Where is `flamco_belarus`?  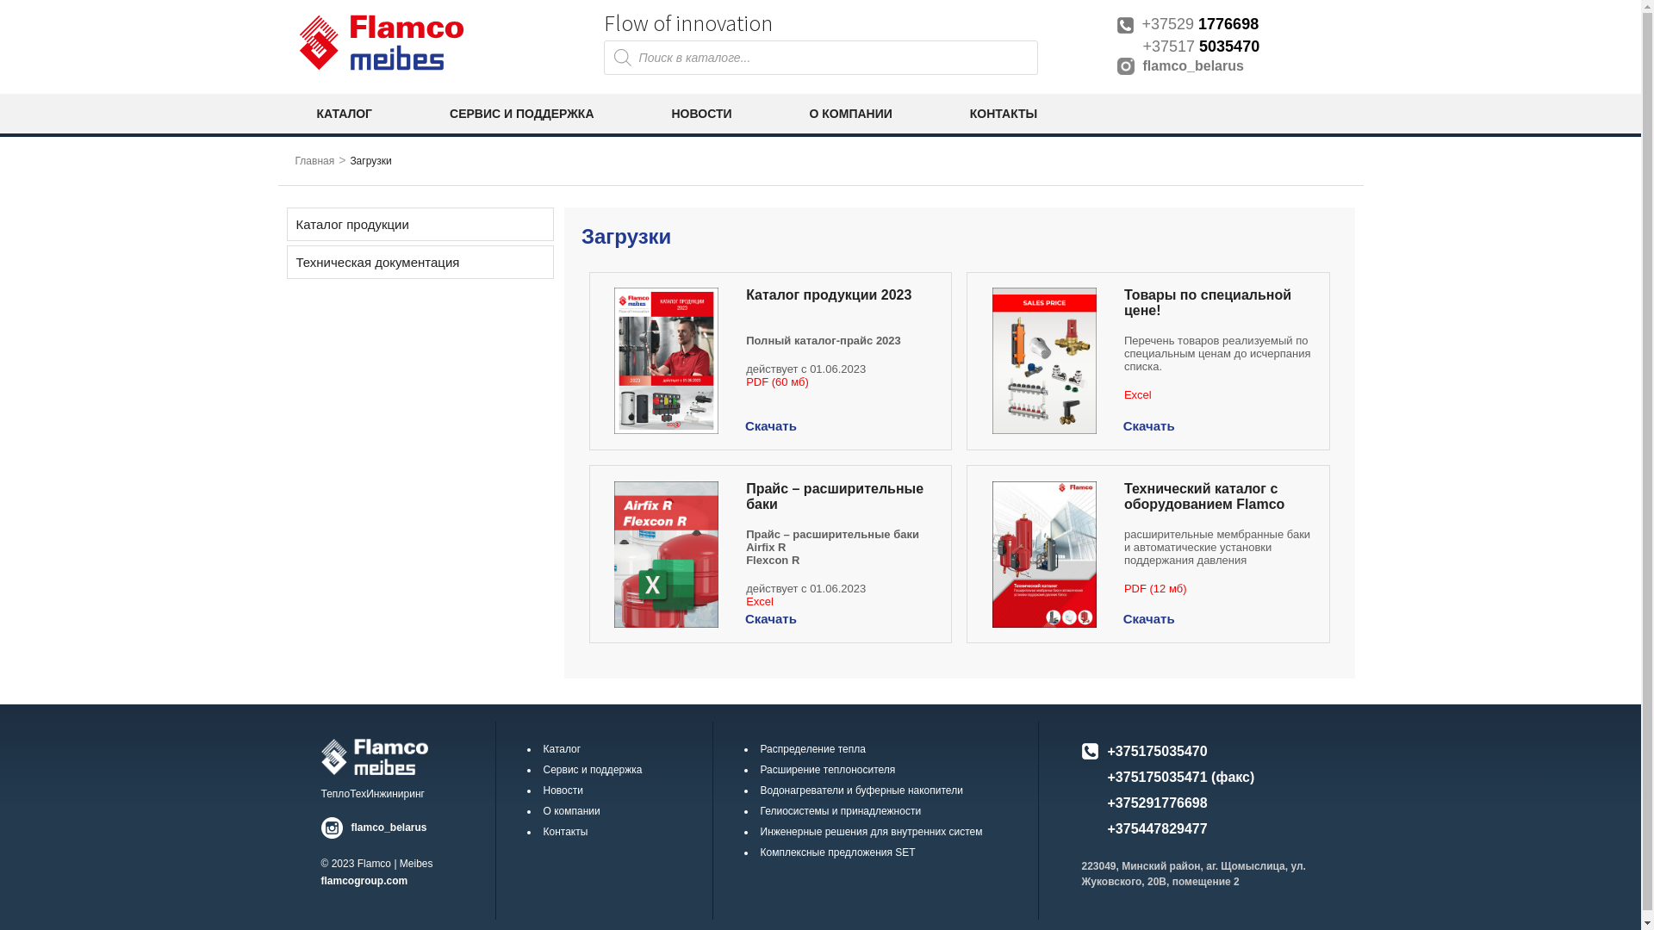 flamco_belarus is located at coordinates (377, 820).